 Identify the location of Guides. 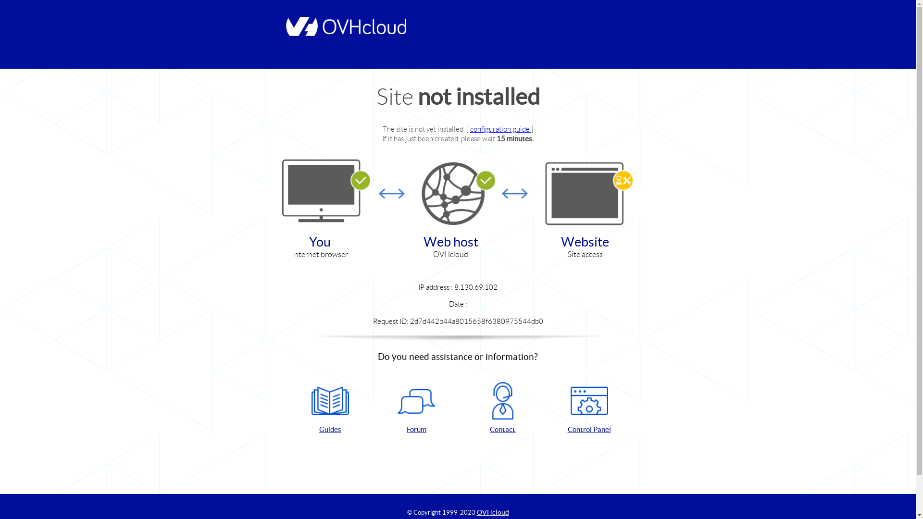
(330, 408).